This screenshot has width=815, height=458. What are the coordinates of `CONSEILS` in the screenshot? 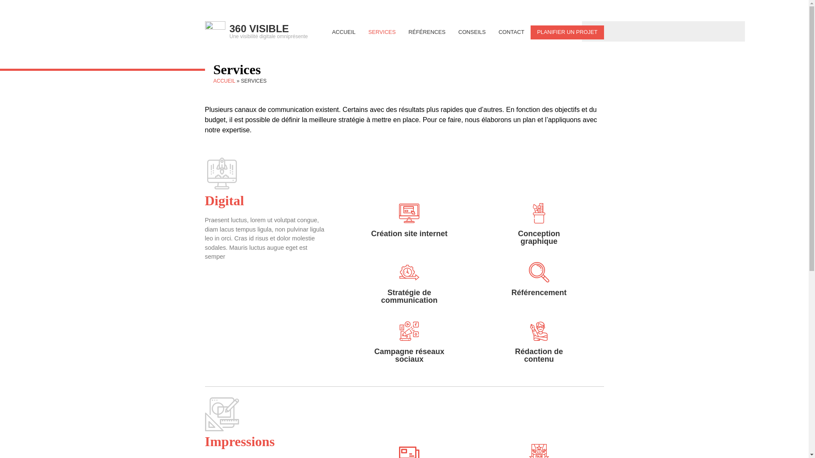 It's located at (472, 32).